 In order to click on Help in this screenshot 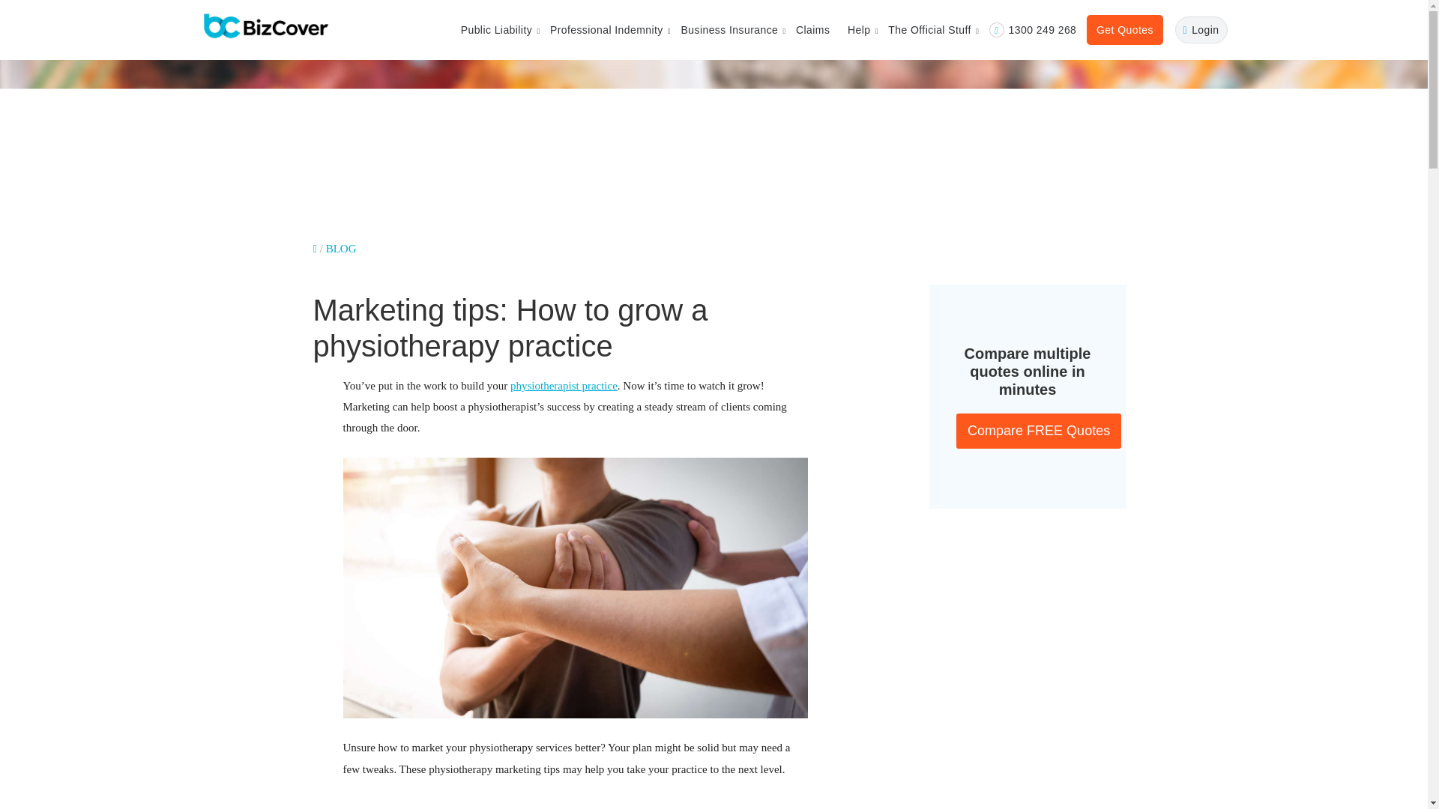, I will do `click(859, 30)`.